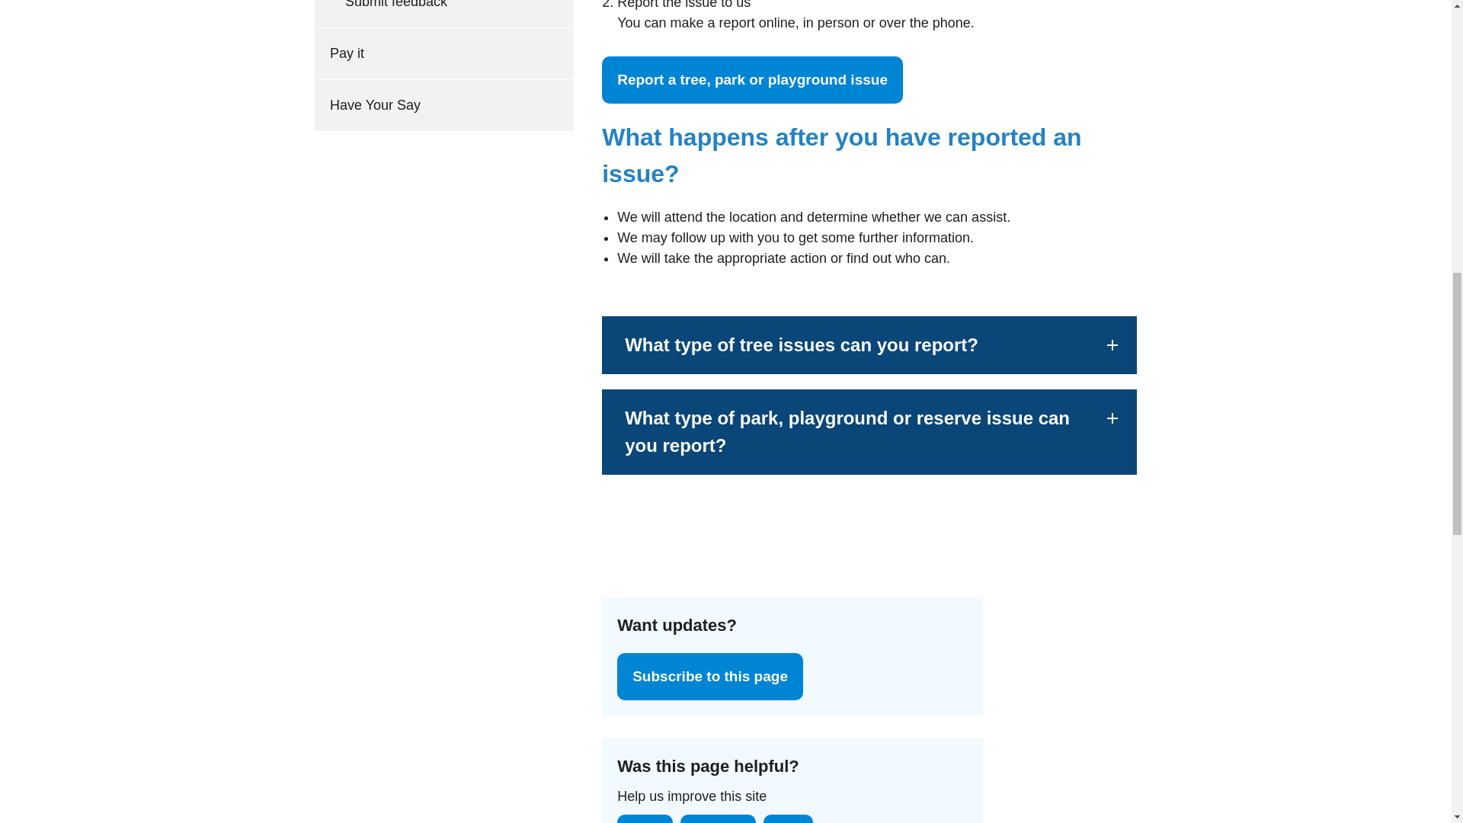 The width and height of the screenshot is (1463, 823). What do you see at coordinates (710, 677) in the screenshot?
I see `Subscribe to this page` at bounding box center [710, 677].